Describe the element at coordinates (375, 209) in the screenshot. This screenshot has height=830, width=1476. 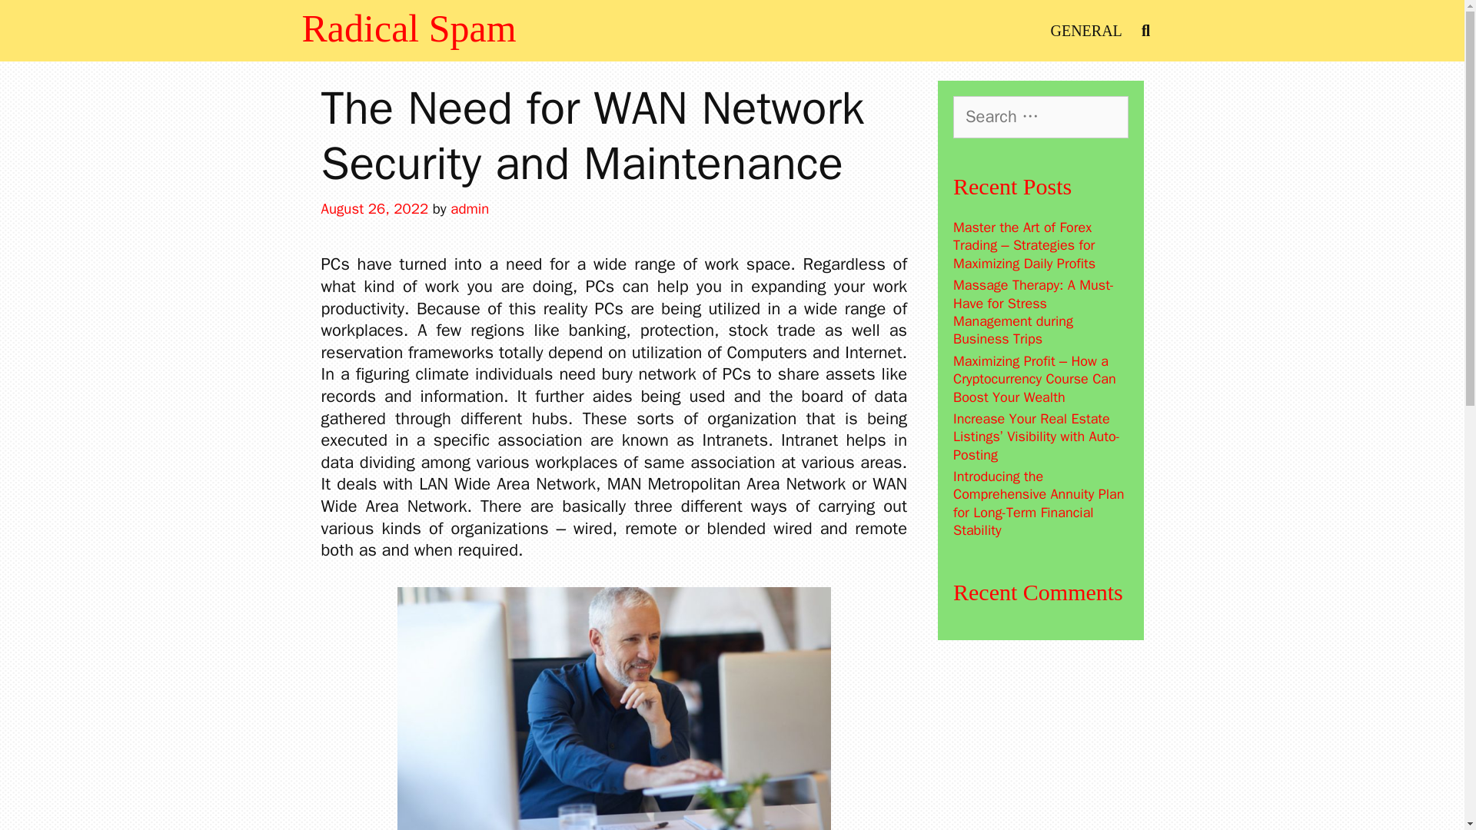
I see `August 26, 2022` at that location.